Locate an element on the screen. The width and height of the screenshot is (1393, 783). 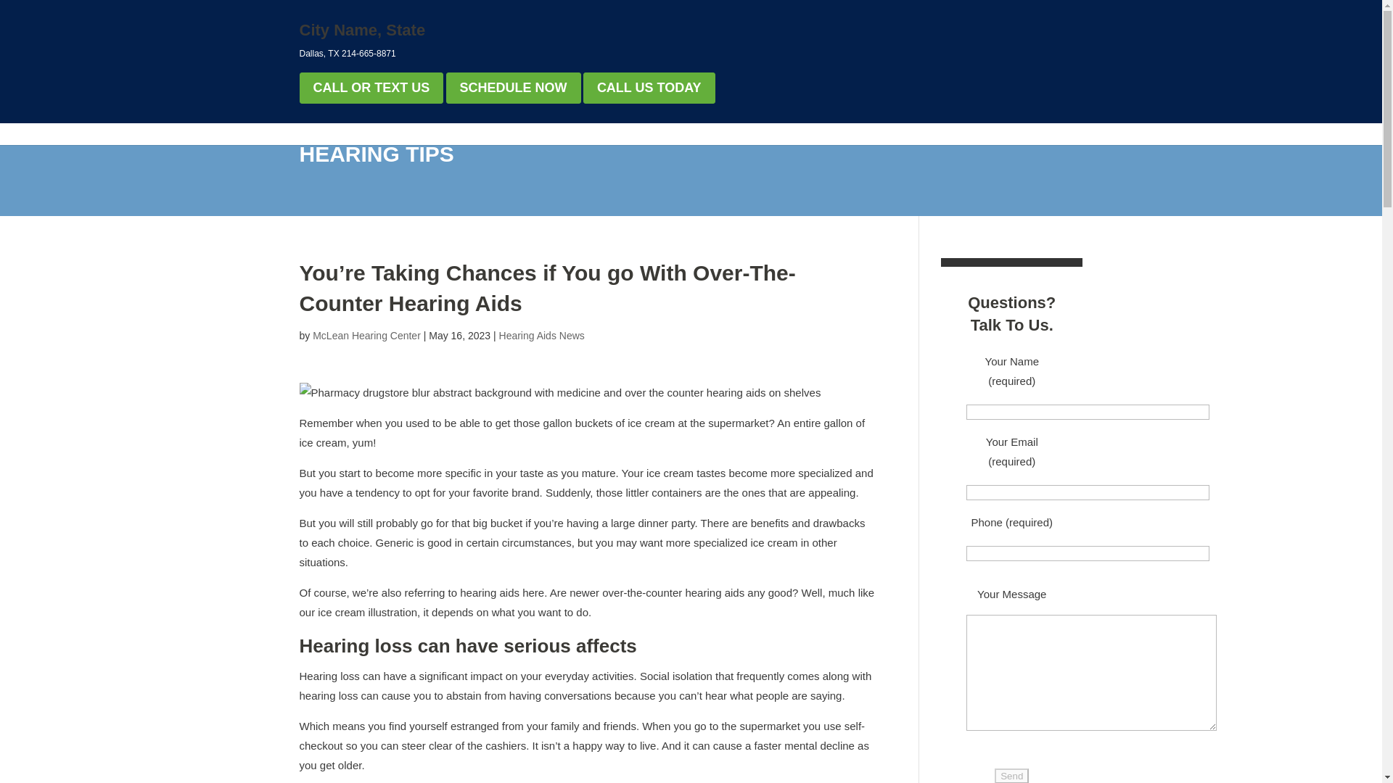
Hearing Aids is located at coordinates (743, 120).